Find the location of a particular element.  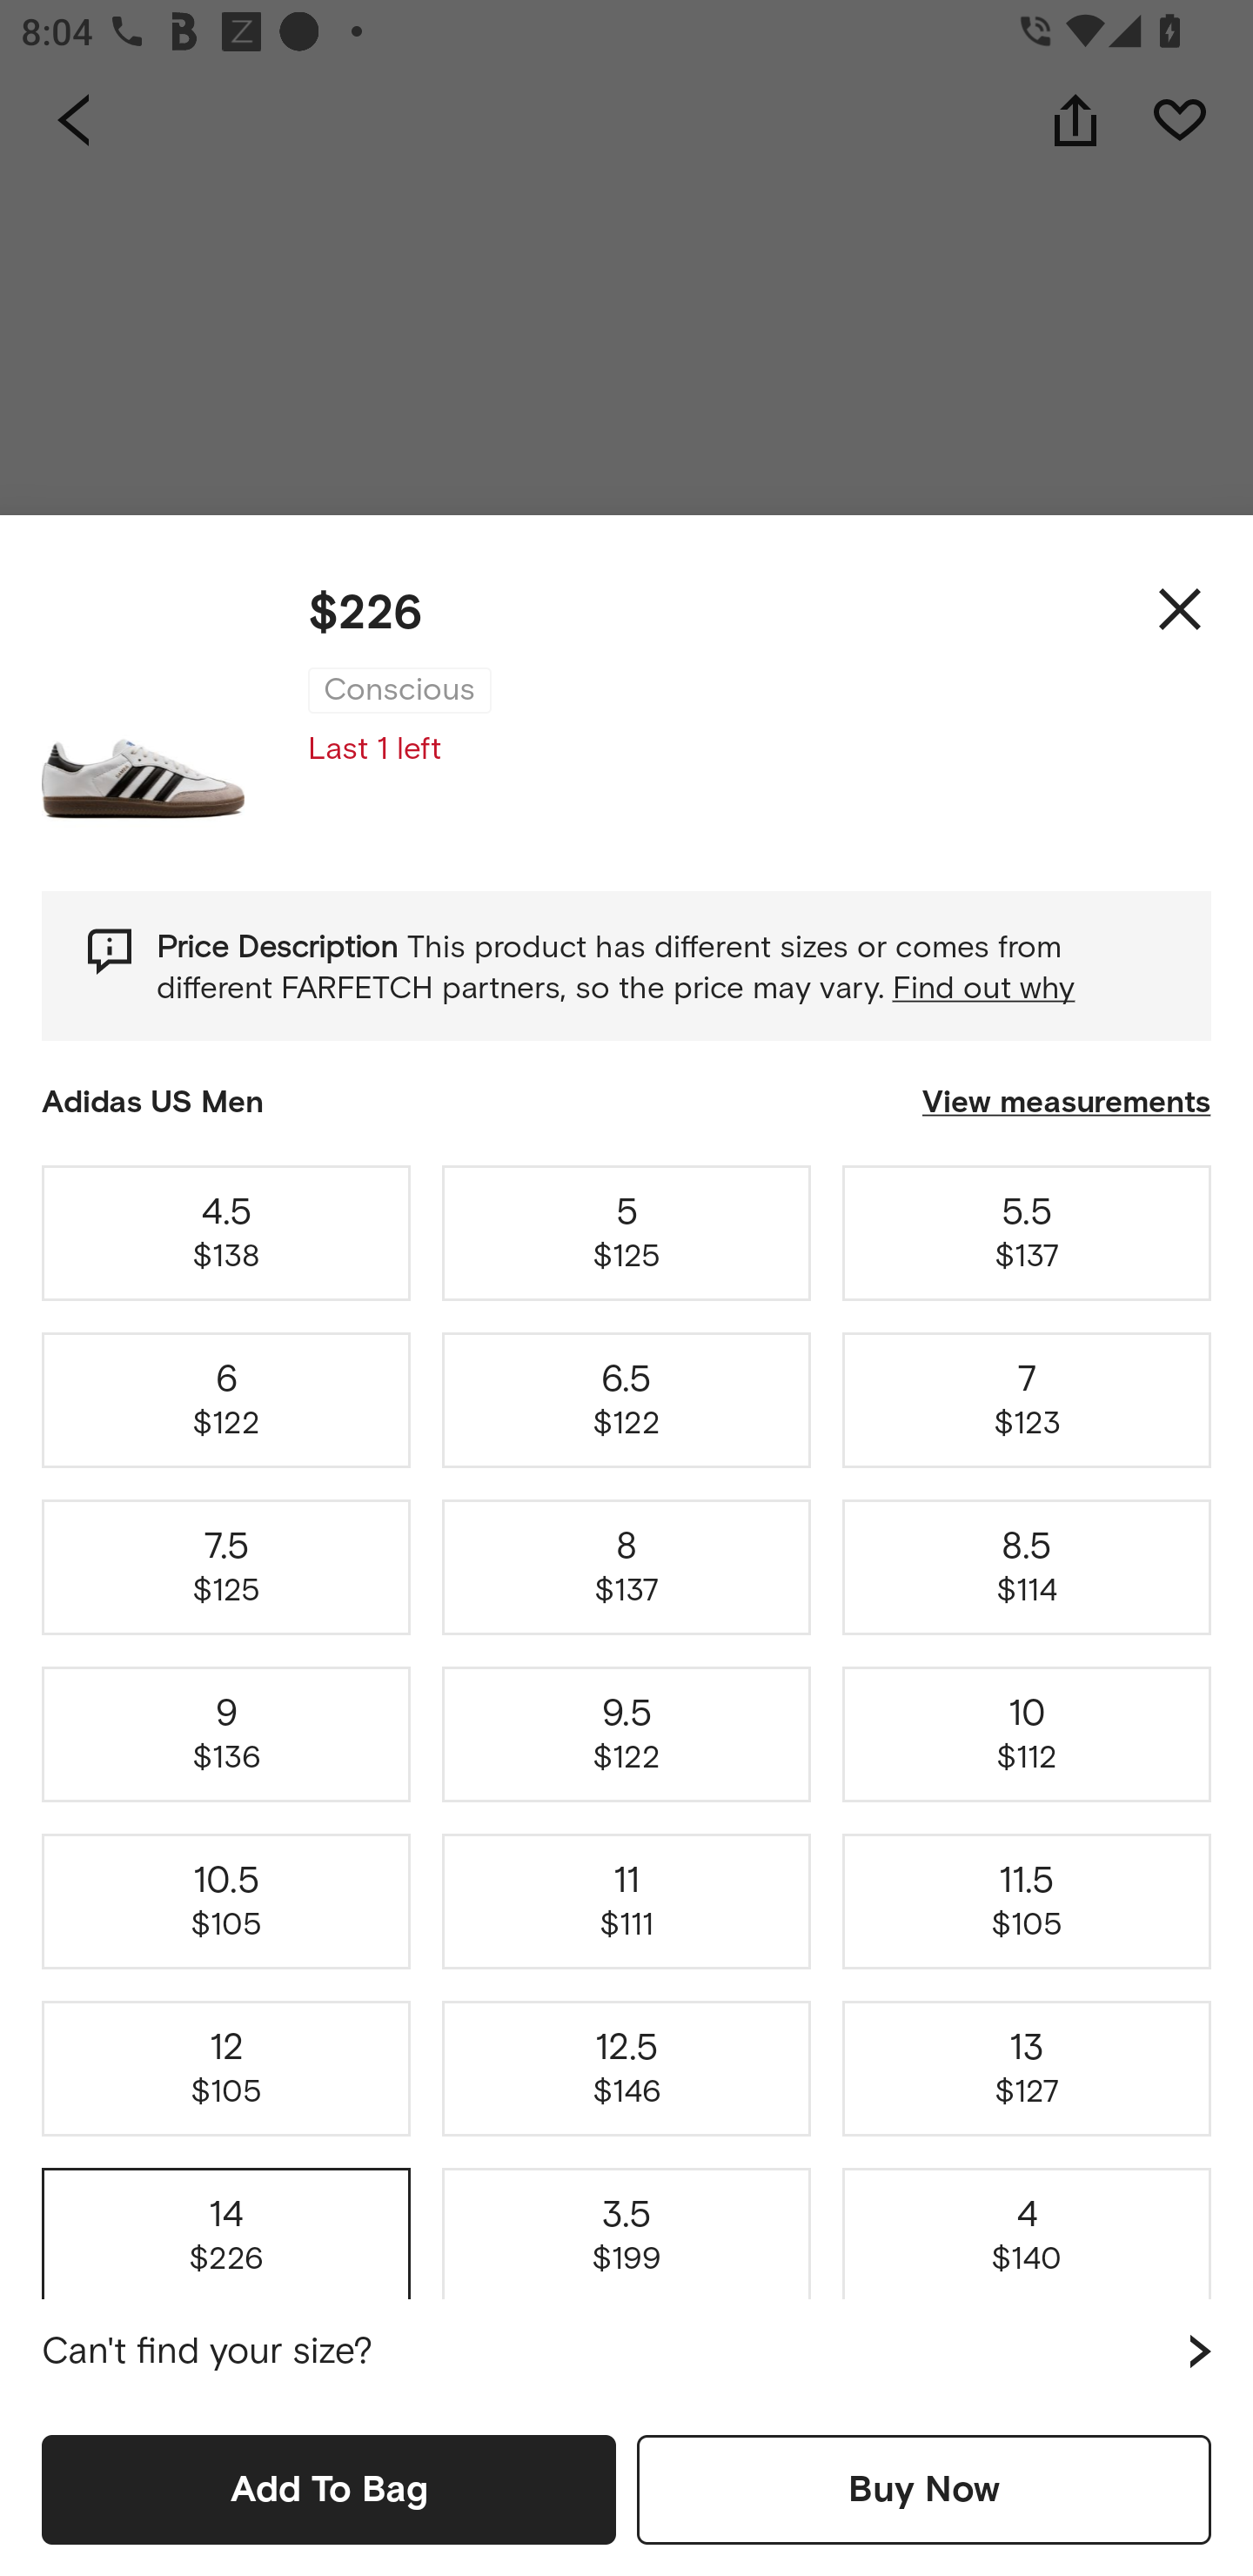

10 $112 is located at coordinates (1027, 1735).